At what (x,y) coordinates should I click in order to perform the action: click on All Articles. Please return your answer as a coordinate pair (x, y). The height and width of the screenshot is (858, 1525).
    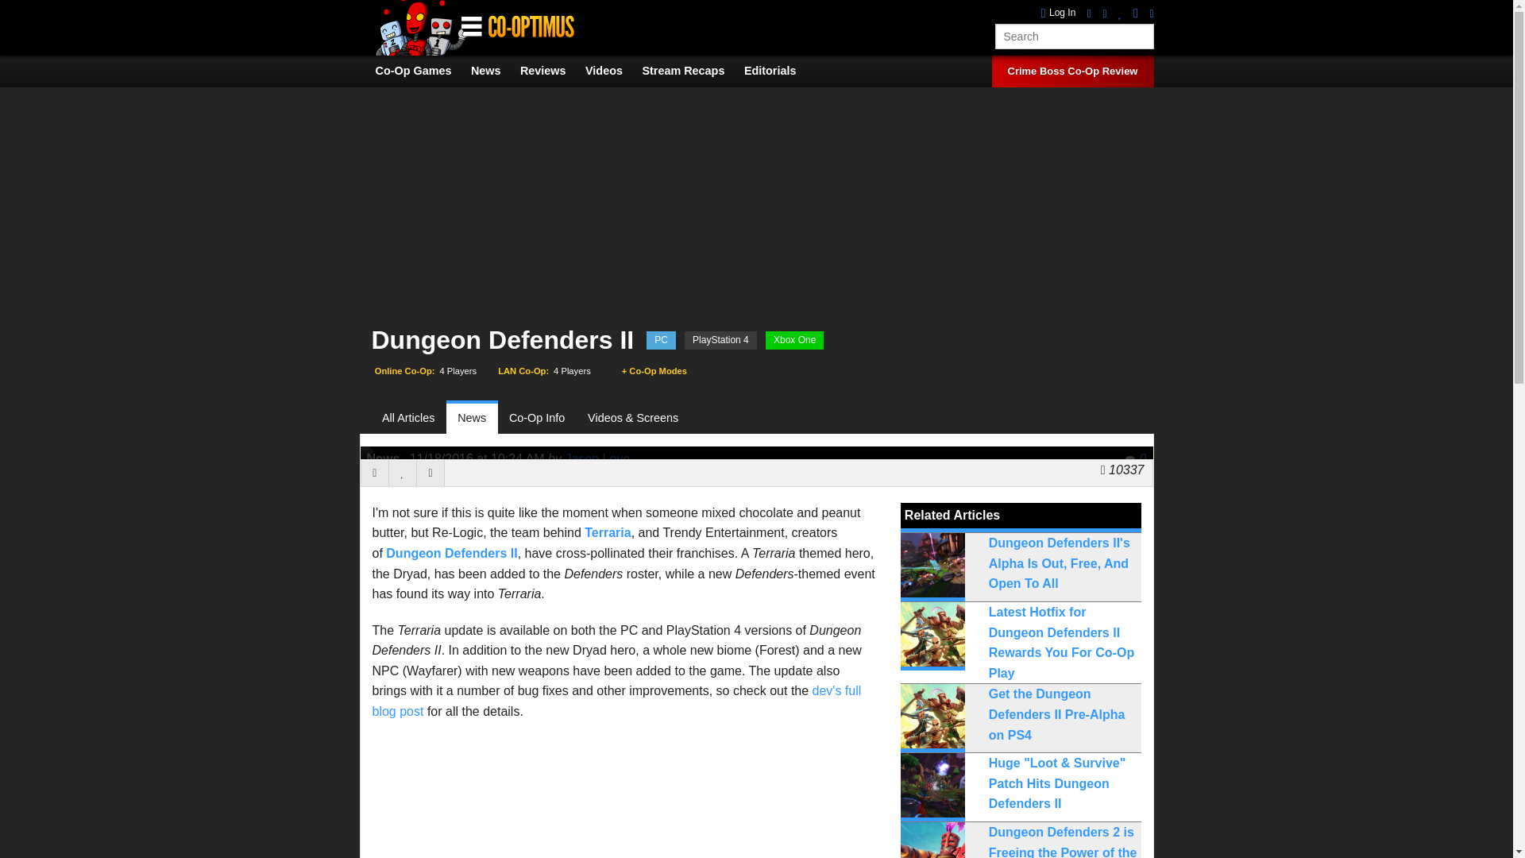
    Looking at the image, I should click on (415, 418).